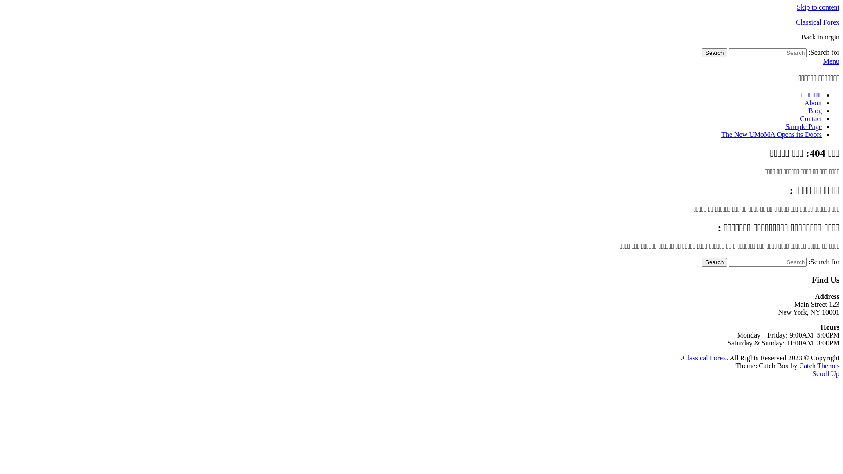 The width and height of the screenshot is (843, 474). What do you see at coordinates (811, 118) in the screenshot?
I see `Contact` at bounding box center [811, 118].